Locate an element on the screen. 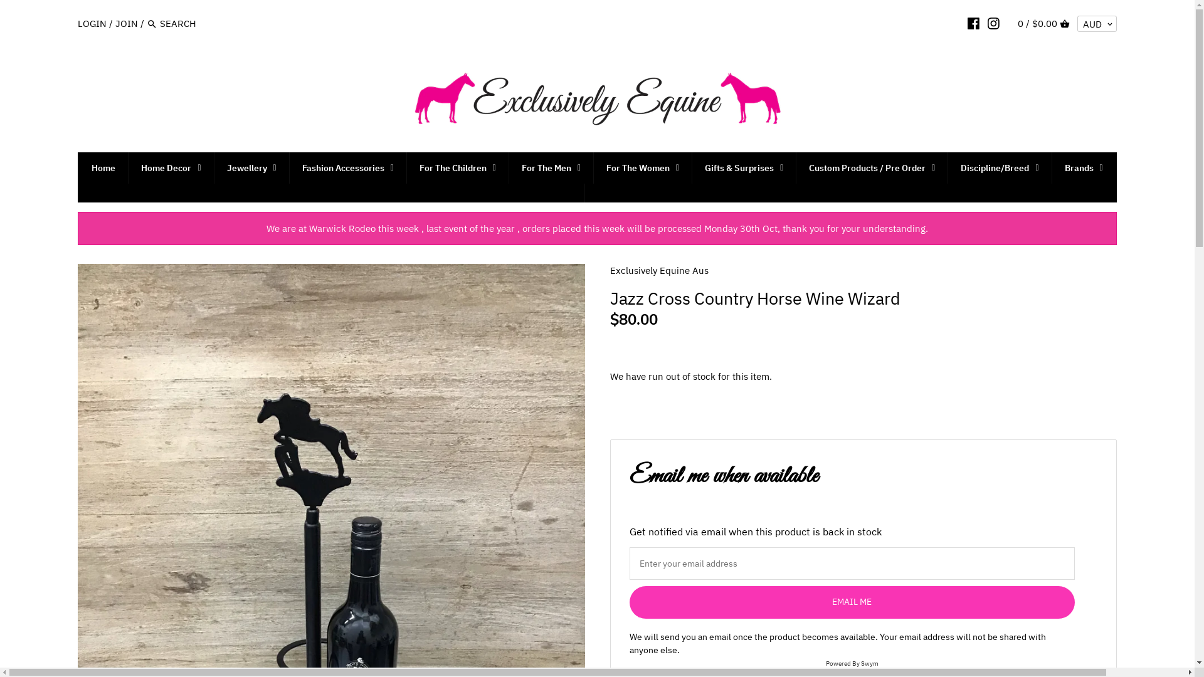 The image size is (1204, 677). 0 / $0.00 CART is located at coordinates (1043, 24).